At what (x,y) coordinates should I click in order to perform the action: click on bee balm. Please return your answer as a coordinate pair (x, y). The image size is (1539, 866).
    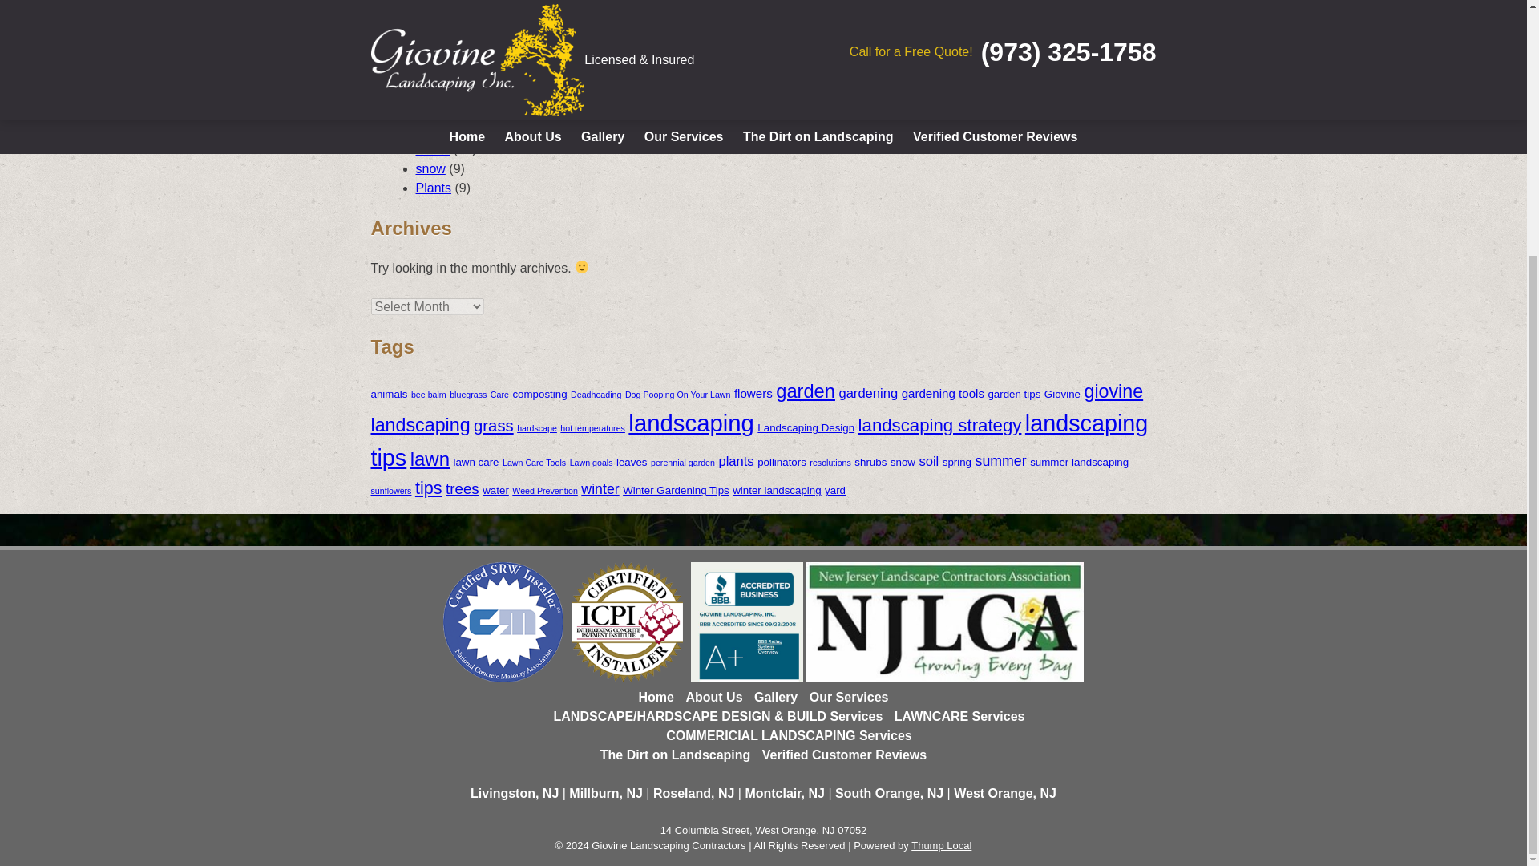
    Looking at the image, I should click on (428, 395).